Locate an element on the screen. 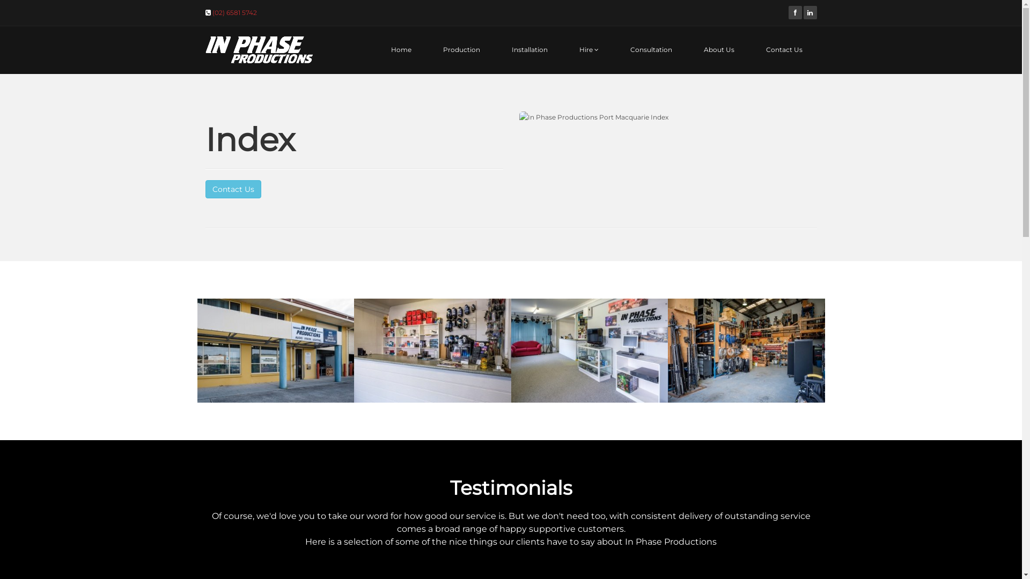 This screenshot has width=1030, height=579. Installation is located at coordinates (530, 50).